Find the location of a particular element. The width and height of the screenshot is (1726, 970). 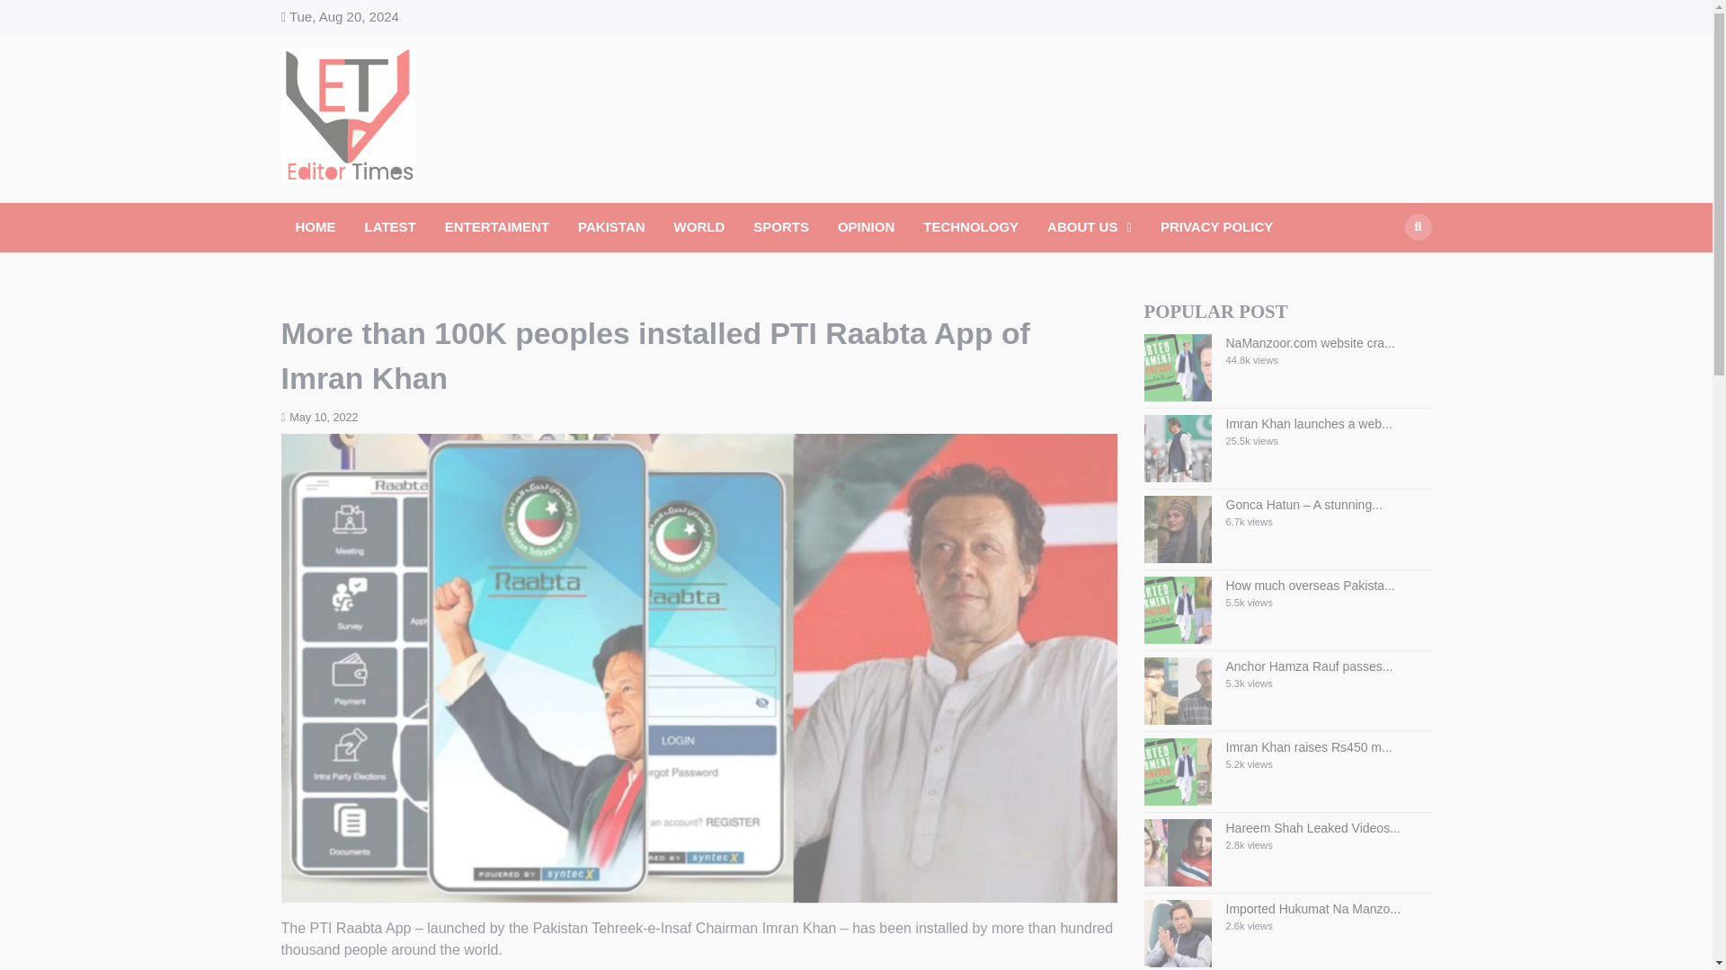

How much overseas Pakistanis can donate in Namanzoor.com? is located at coordinates (1310, 585).